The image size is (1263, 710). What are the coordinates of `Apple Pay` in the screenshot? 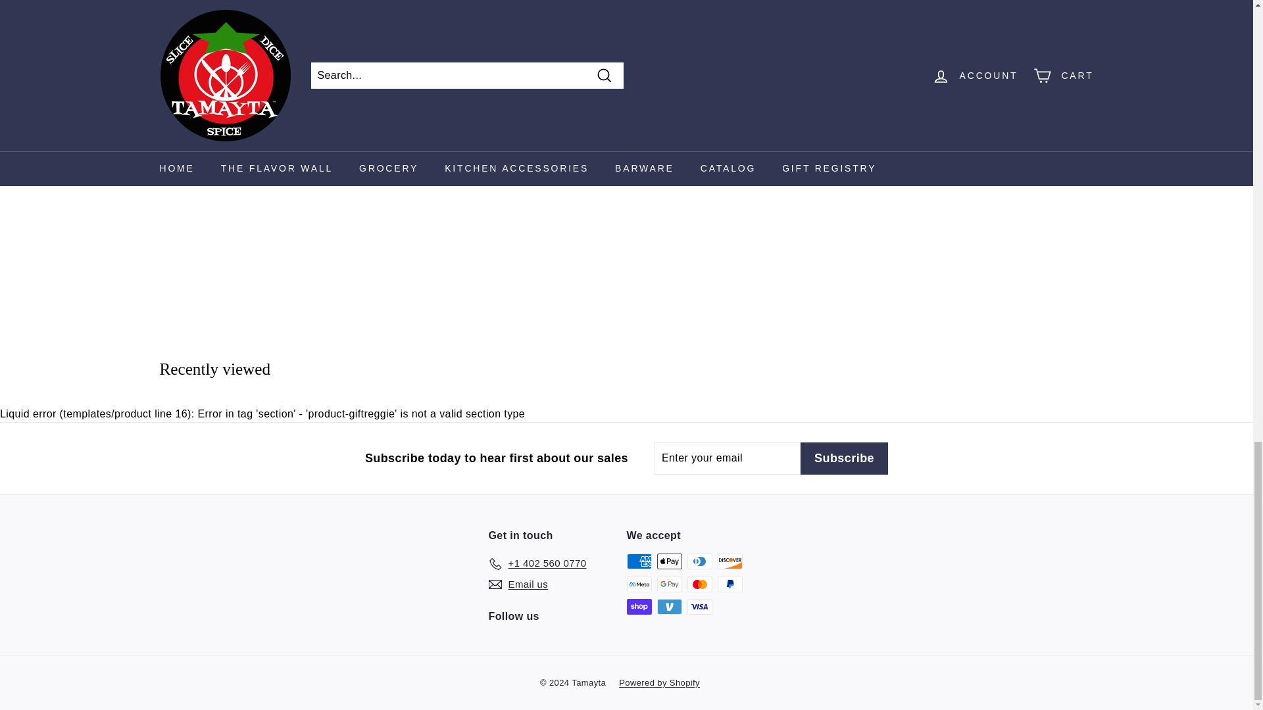 It's located at (669, 561).